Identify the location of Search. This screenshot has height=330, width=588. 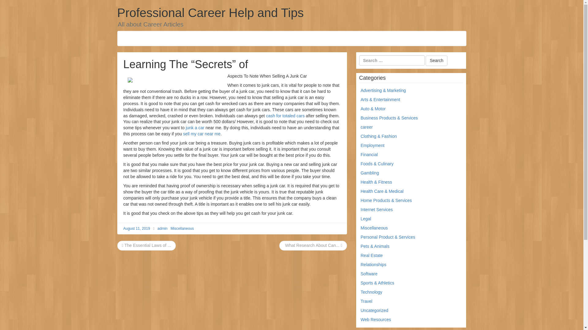
(436, 61).